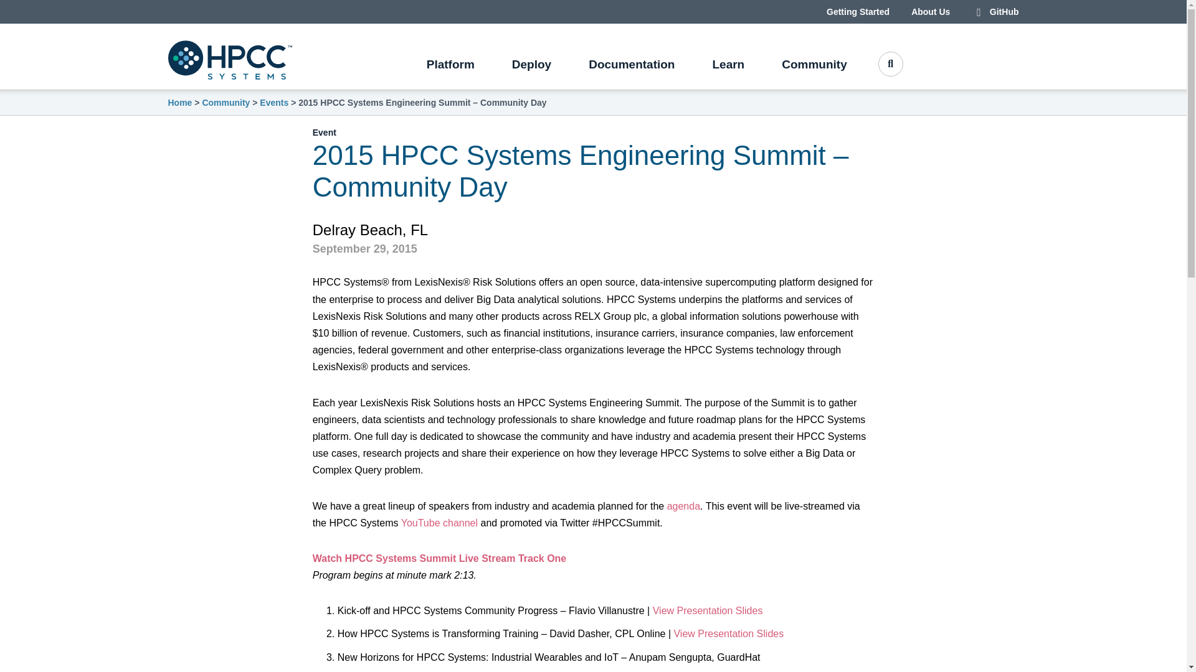 The image size is (1196, 672). Describe the element at coordinates (931, 11) in the screenshot. I see `About Us` at that location.